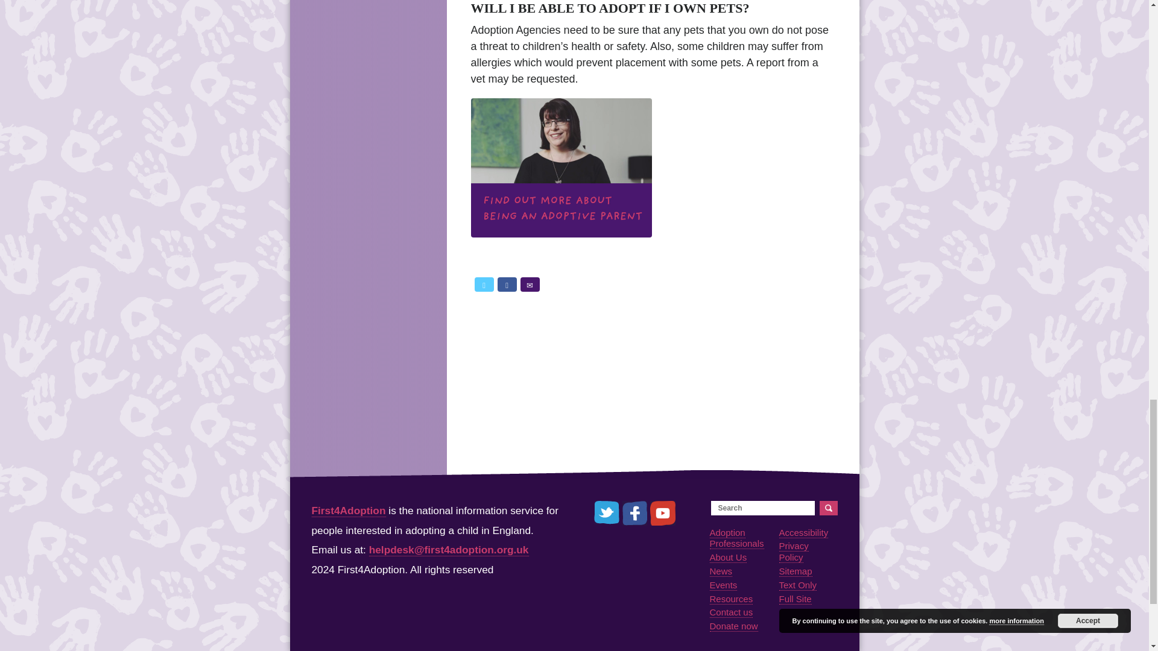 Image resolution: width=1158 pixels, height=651 pixels. What do you see at coordinates (349, 511) in the screenshot?
I see `First4Adoption` at bounding box center [349, 511].